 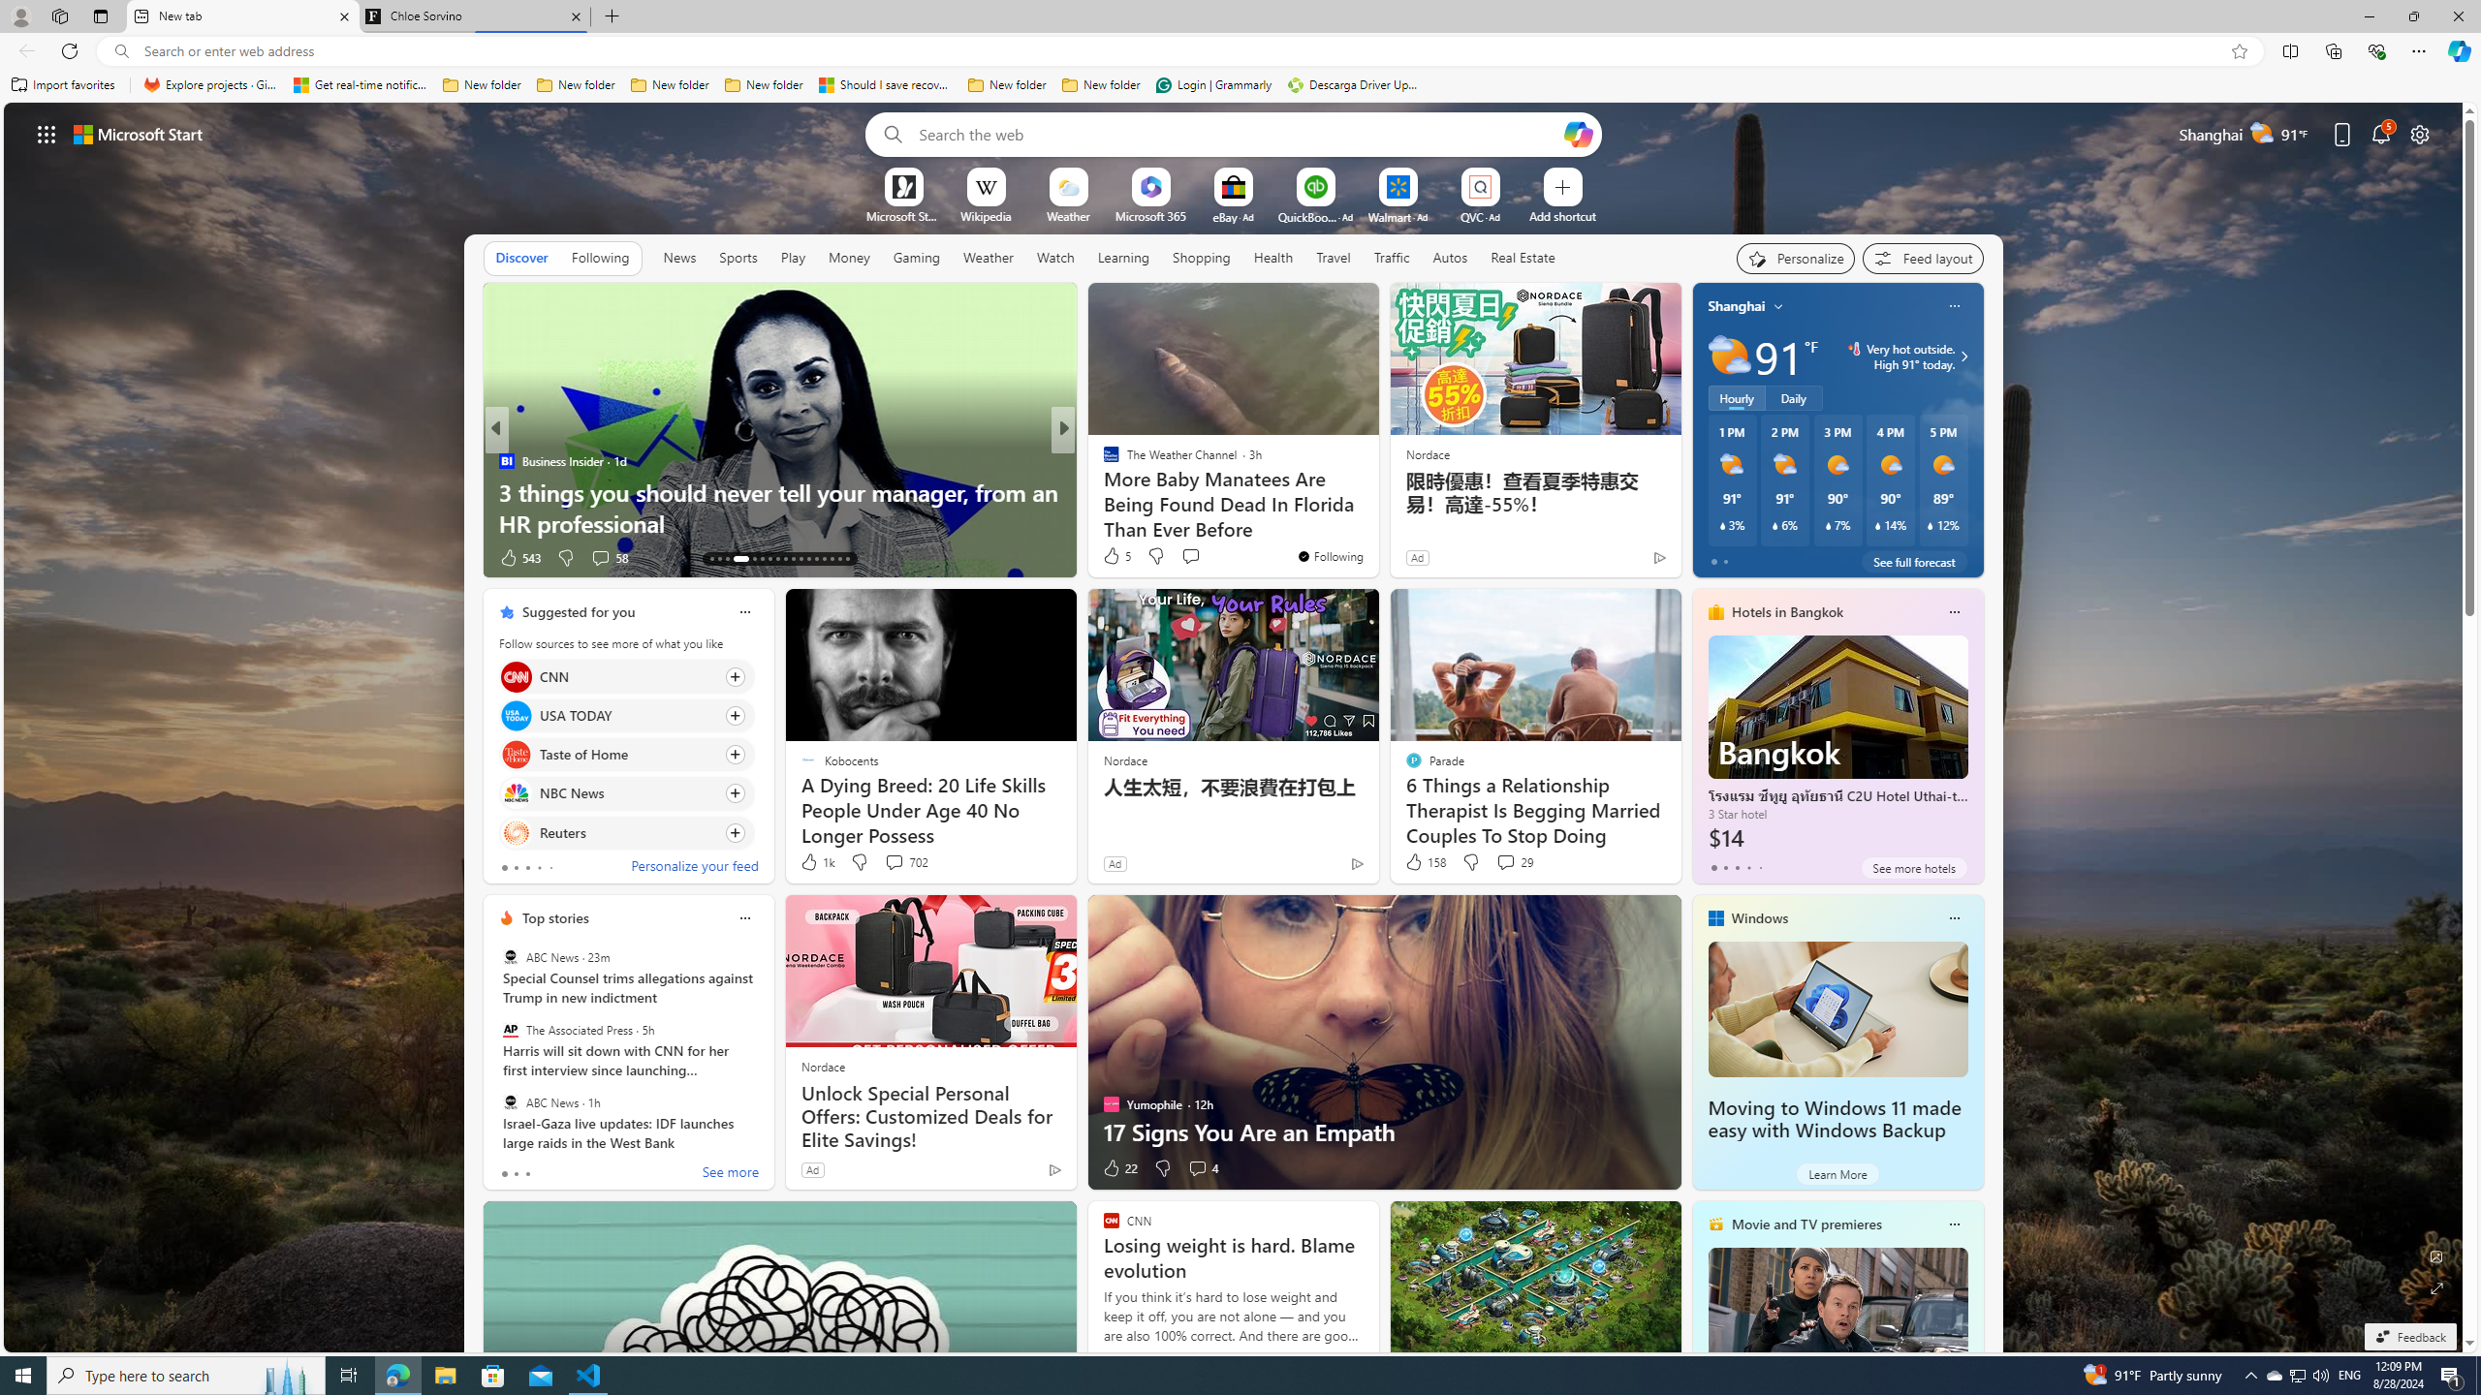 What do you see at coordinates (1202, 258) in the screenshot?
I see `Shopping` at bounding box center [1202, 258].